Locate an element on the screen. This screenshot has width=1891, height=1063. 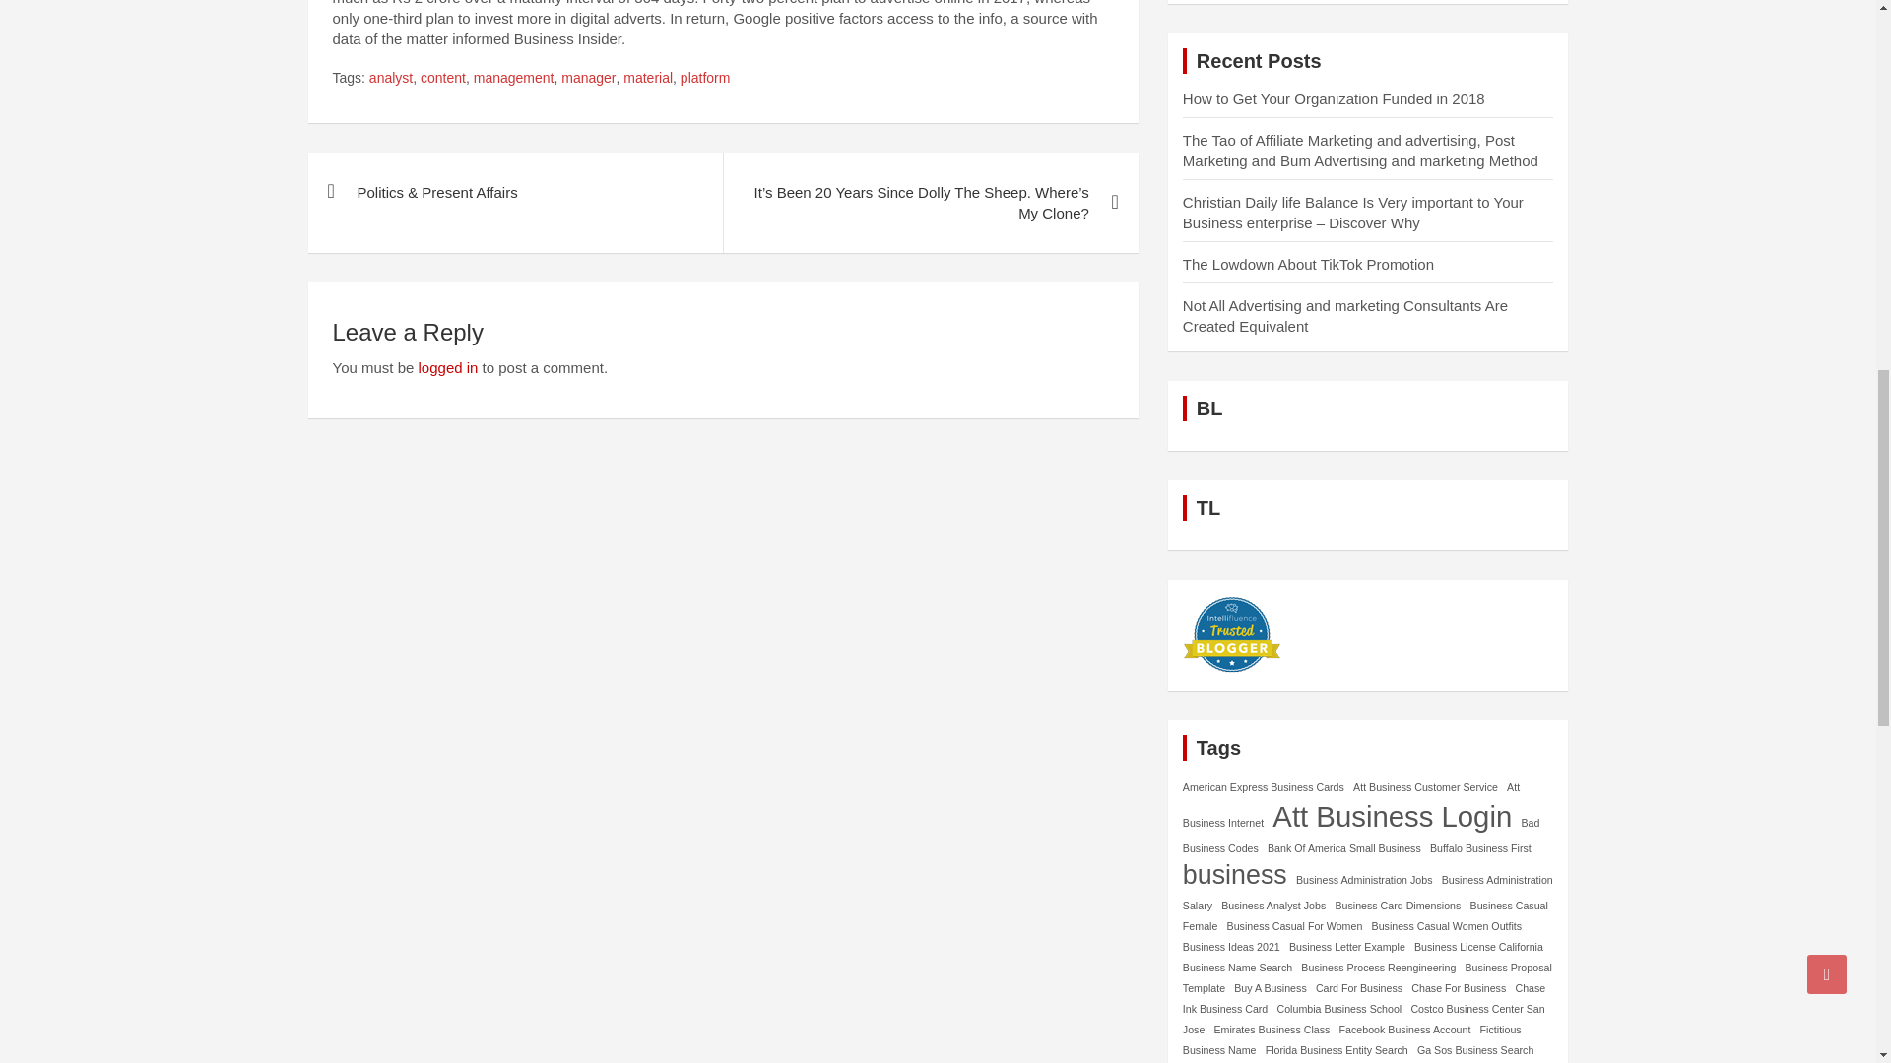
manager is located at coordinates (589, 79).